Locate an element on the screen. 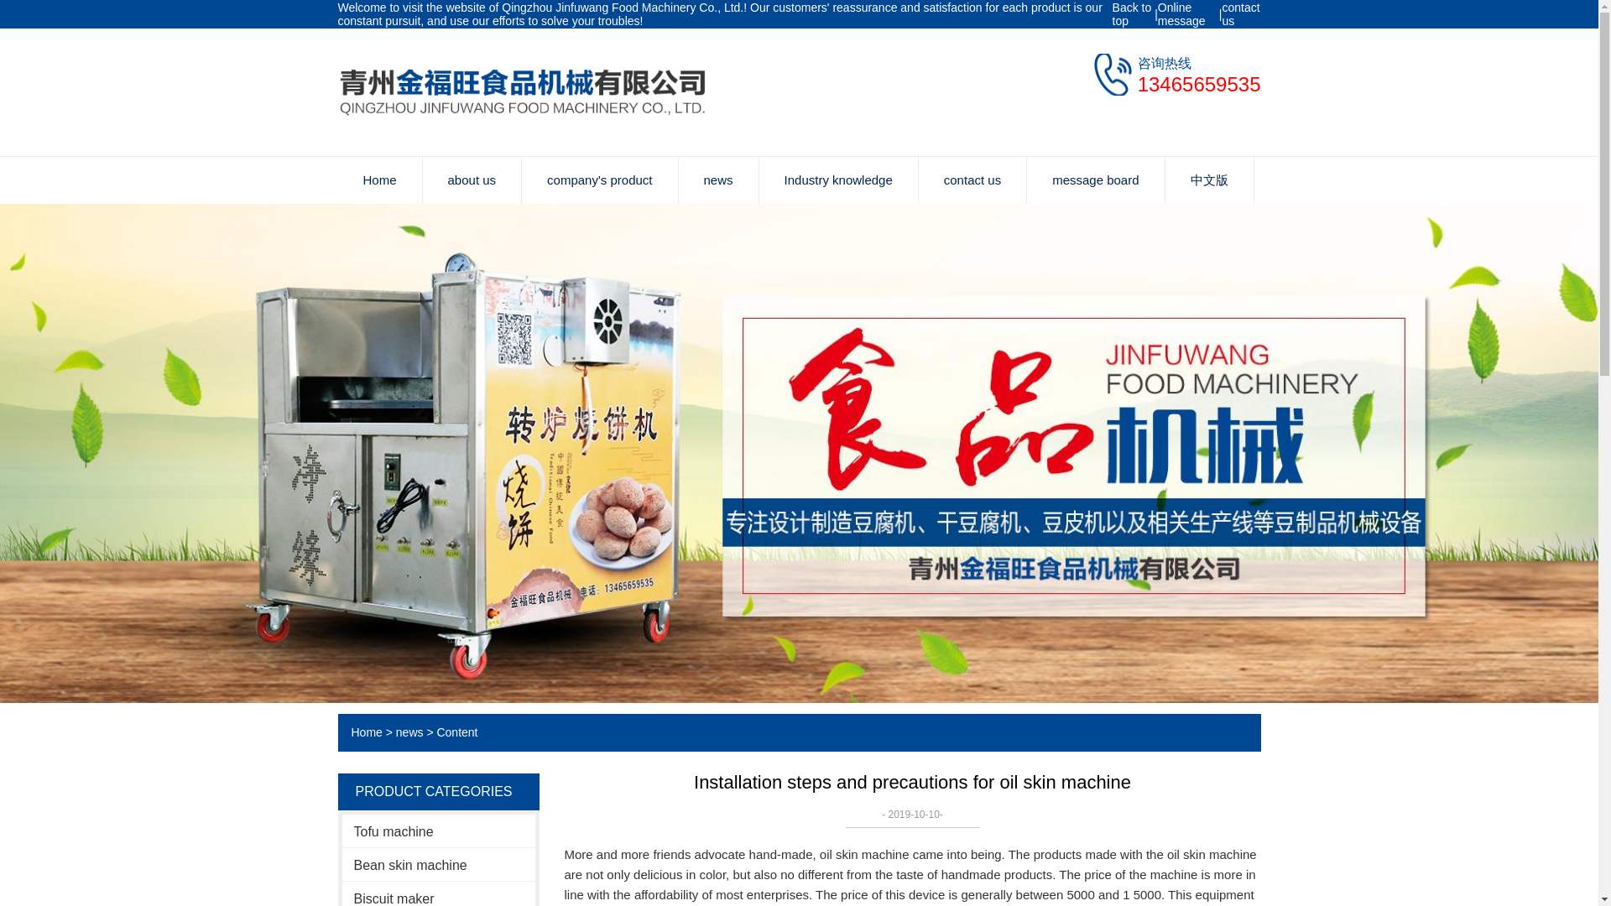  about us is located at coordinates (472, 180).